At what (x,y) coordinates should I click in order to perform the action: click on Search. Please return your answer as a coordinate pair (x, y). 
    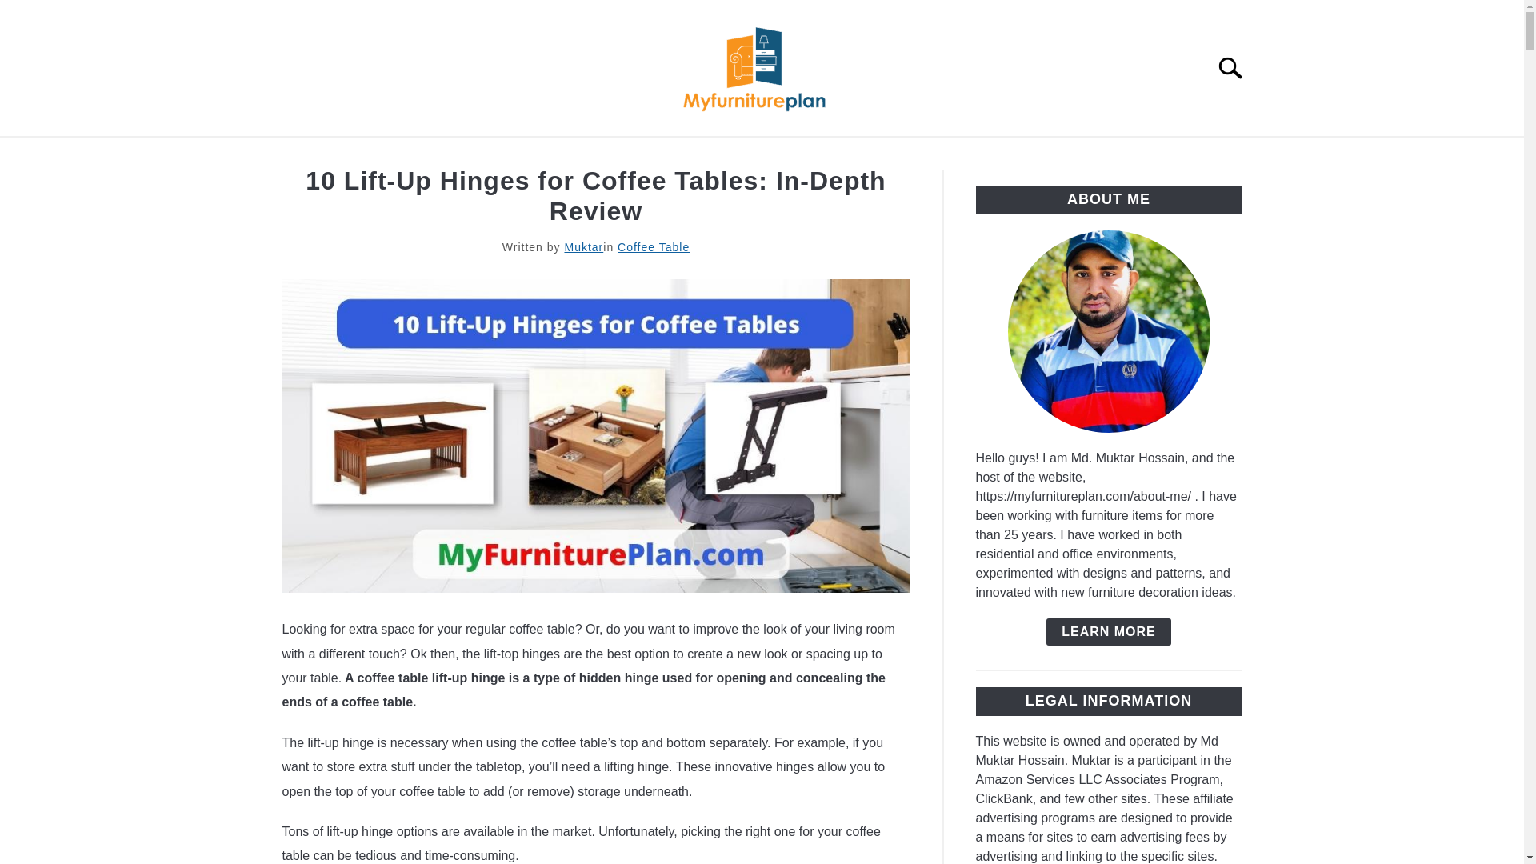
    Looking at the image, I should click on (1237, 67).